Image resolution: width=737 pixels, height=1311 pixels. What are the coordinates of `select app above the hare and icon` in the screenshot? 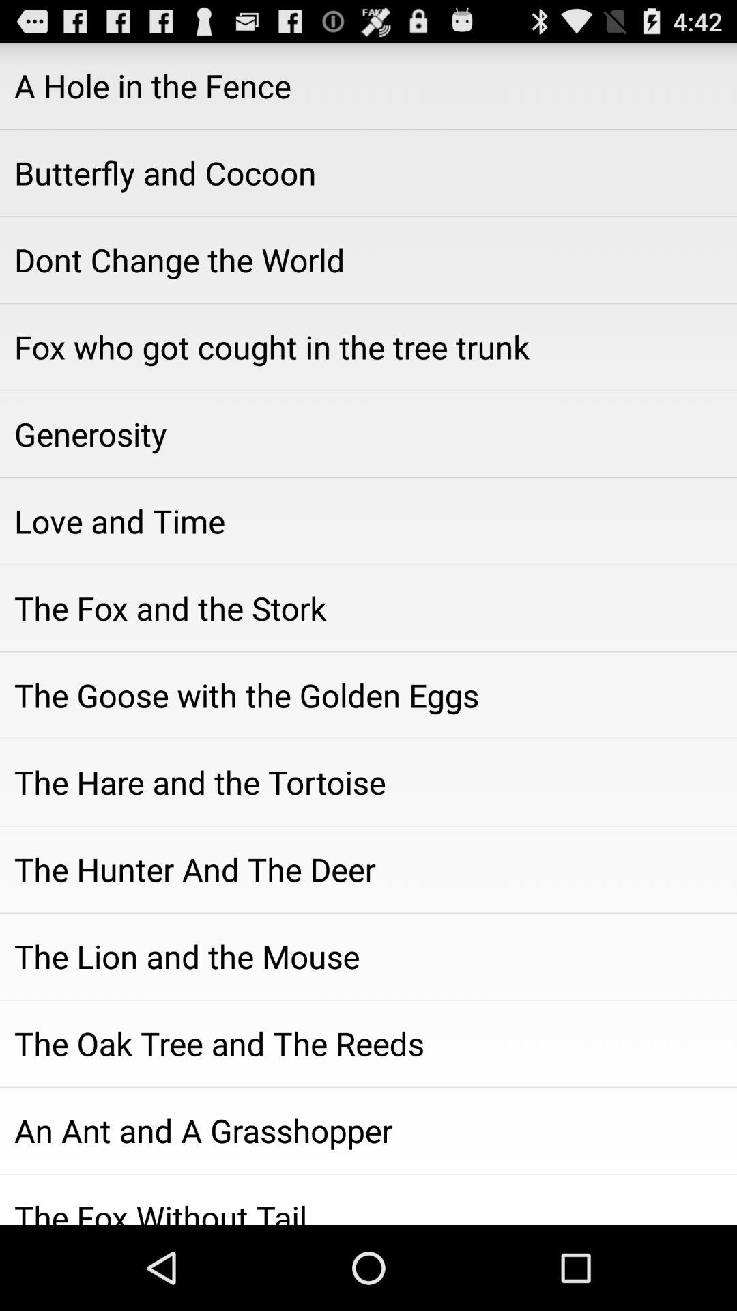 It's located at (369, 695).